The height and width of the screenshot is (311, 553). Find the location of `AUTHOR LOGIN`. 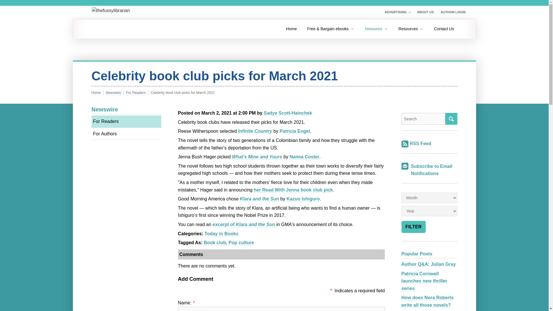

AUTHOR LOGIN is located at coordinates (453, 12).